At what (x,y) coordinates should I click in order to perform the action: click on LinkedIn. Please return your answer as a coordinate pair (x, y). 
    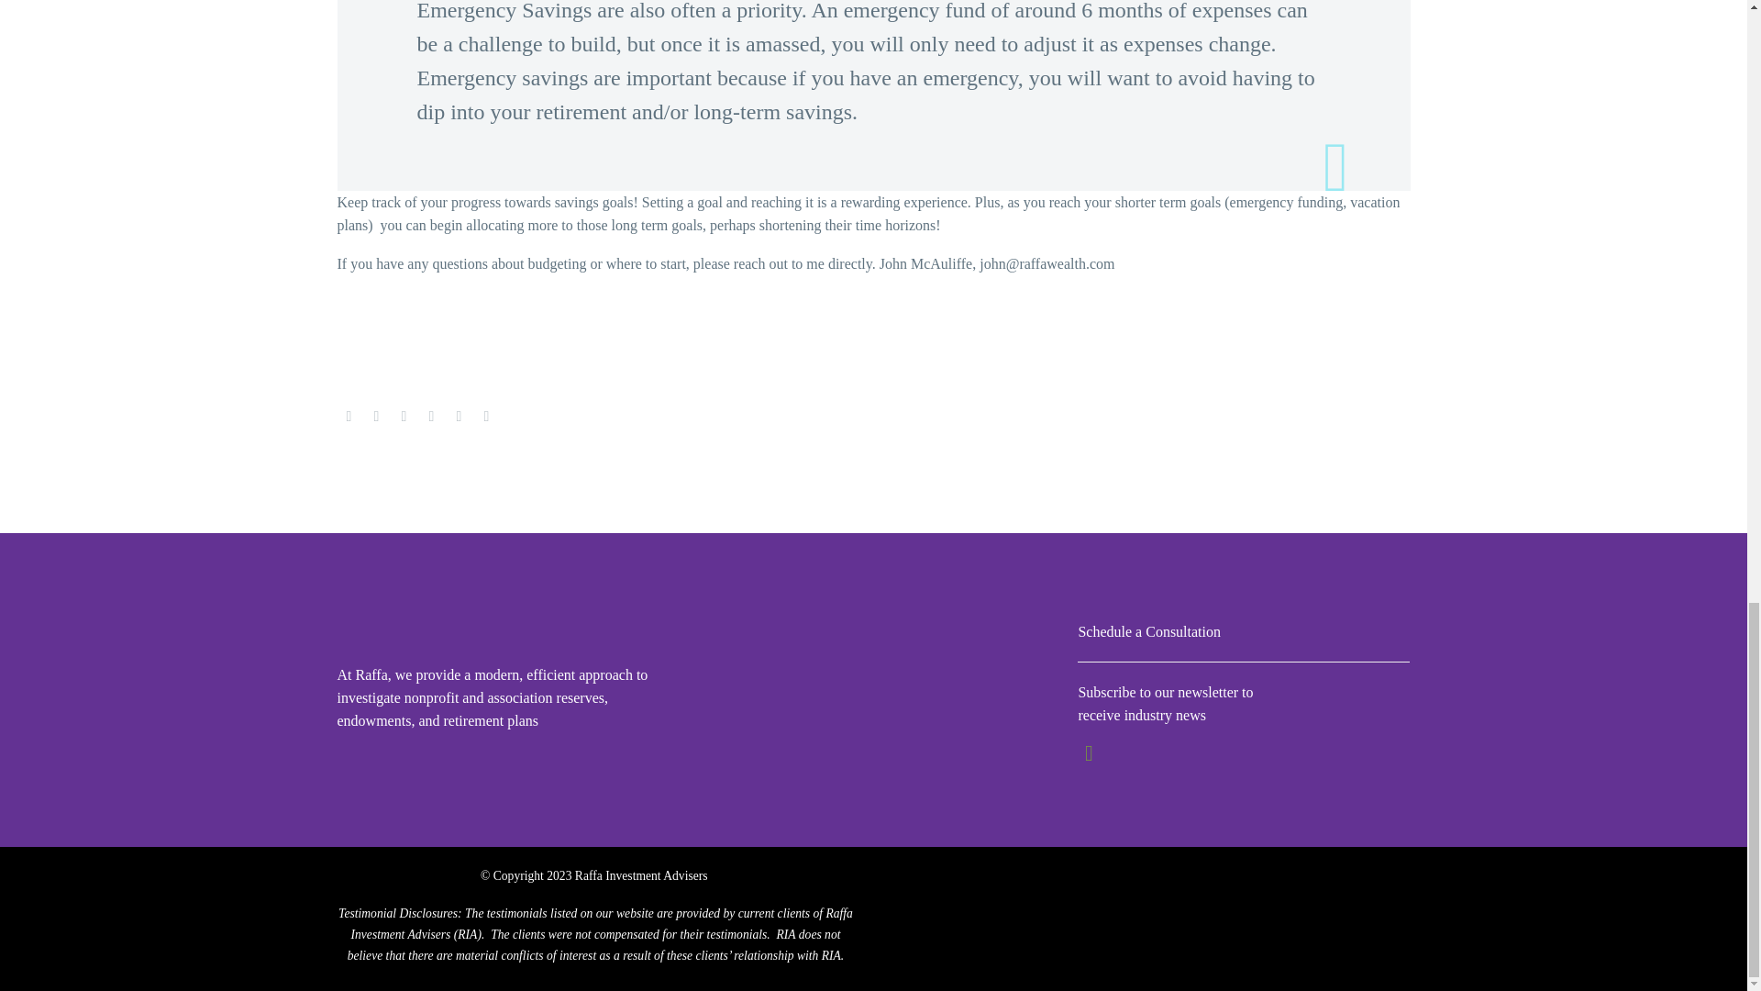
    Looking at the image, I should click on (459, 417).